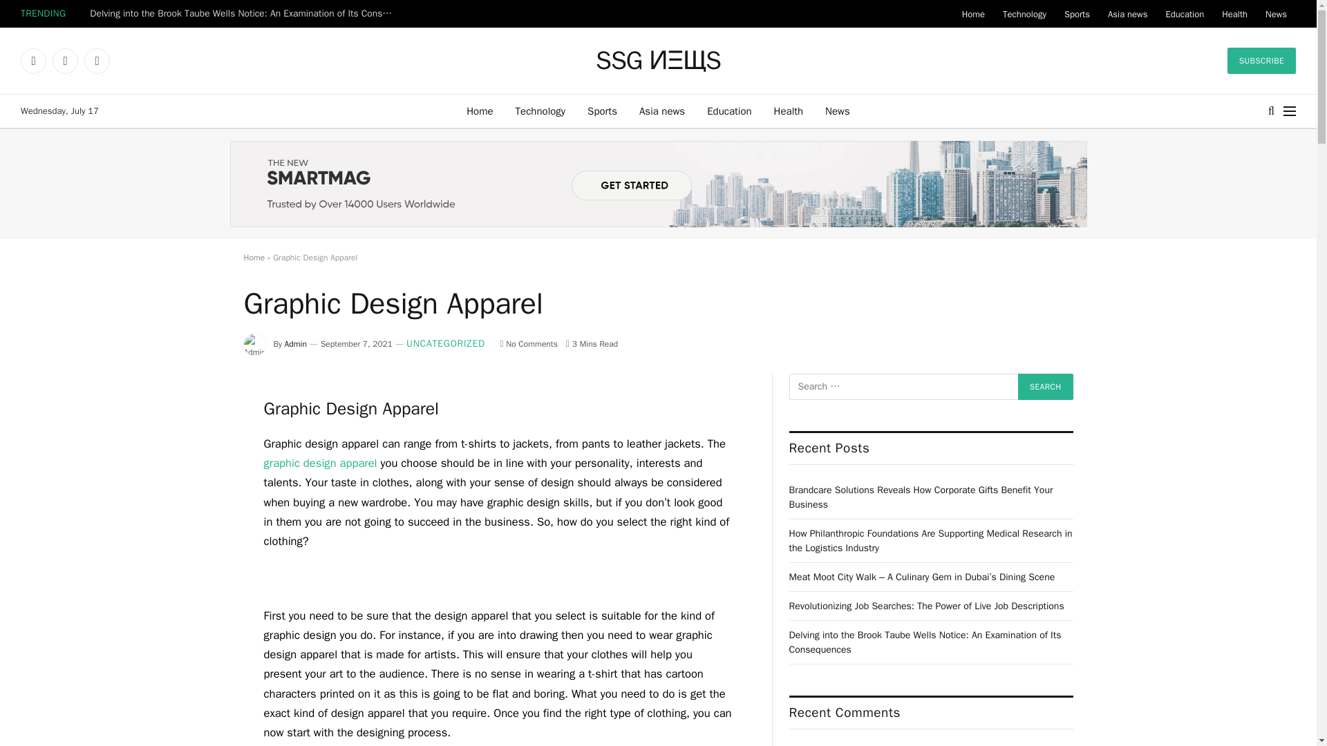  Describe the element at coordinates (1045, 387) in the screenshot. I see `Search` at that location.